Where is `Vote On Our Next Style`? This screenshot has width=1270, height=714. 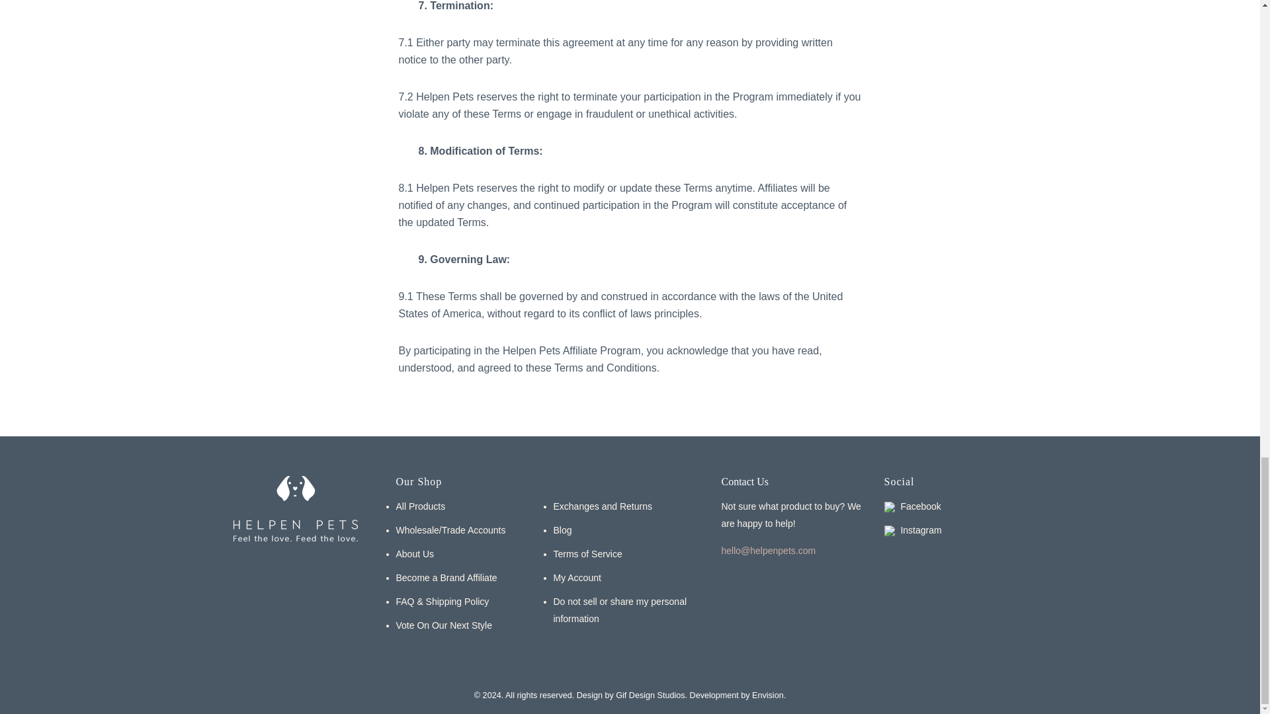
Vote On Our Next Style is located at coordinates (443, 625).